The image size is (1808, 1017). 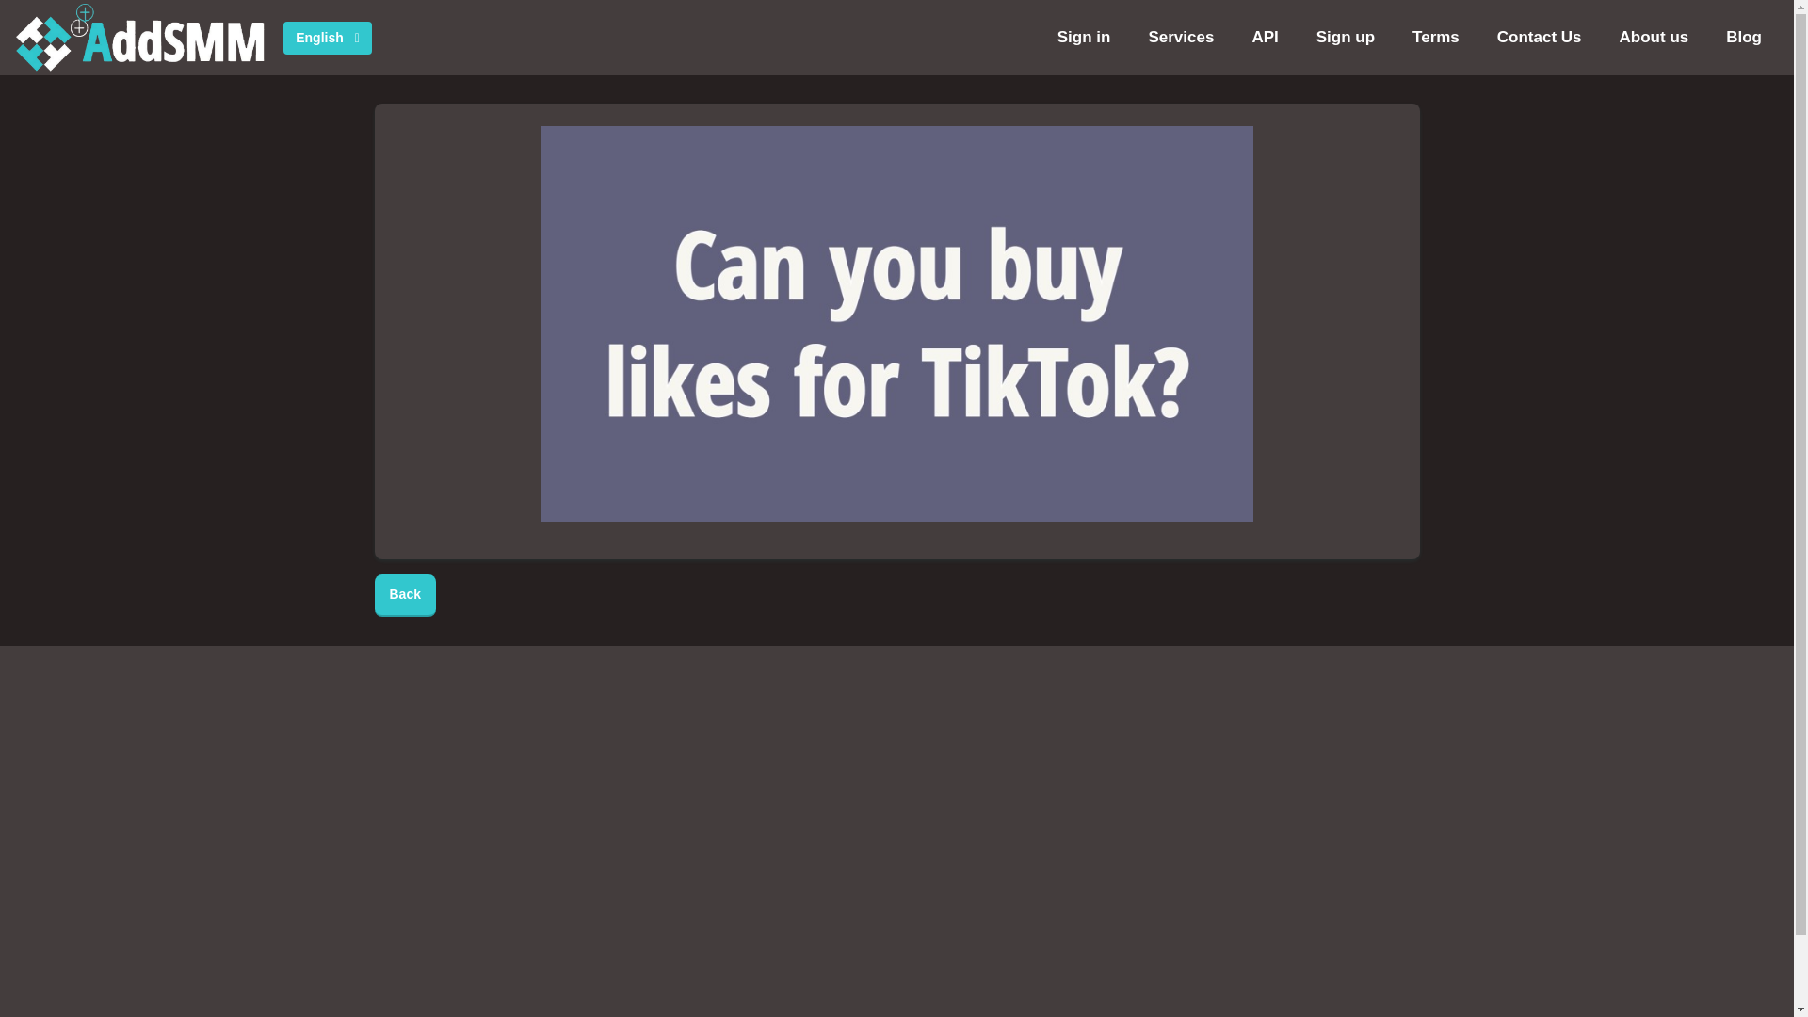 What do you see at coordinates (1084, 38) in the screenshot?
I see `Sign in` at bounding box center [1084, 38].